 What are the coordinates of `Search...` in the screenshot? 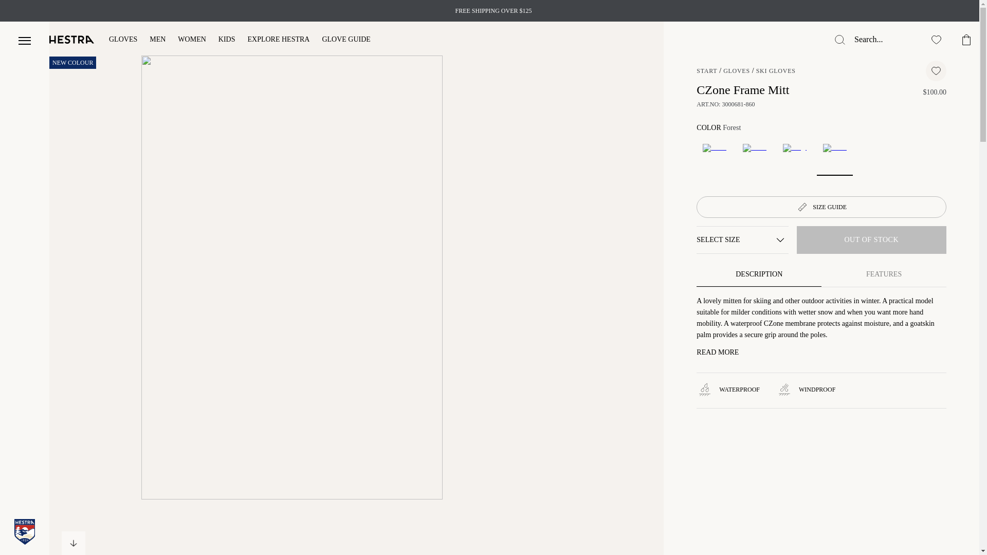 It's located at (883, 39).